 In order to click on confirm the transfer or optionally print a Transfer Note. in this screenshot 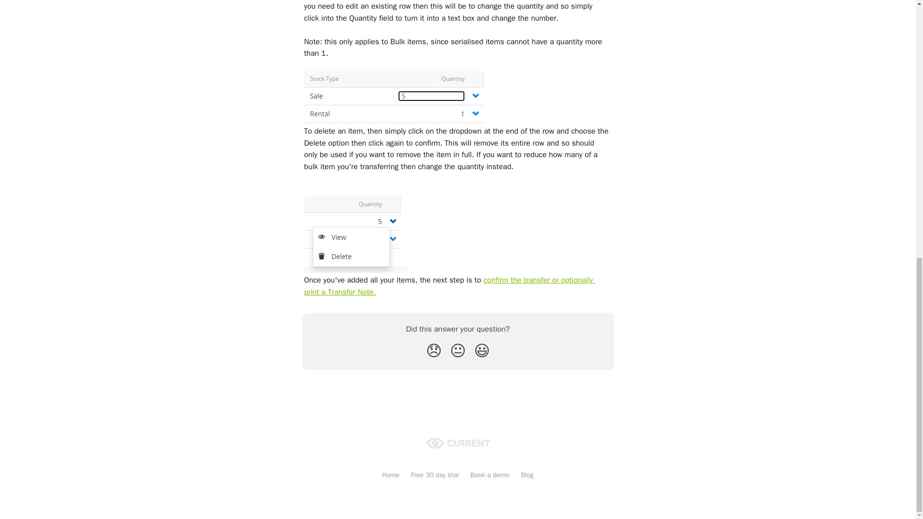, I will do `click(449, 285)`.